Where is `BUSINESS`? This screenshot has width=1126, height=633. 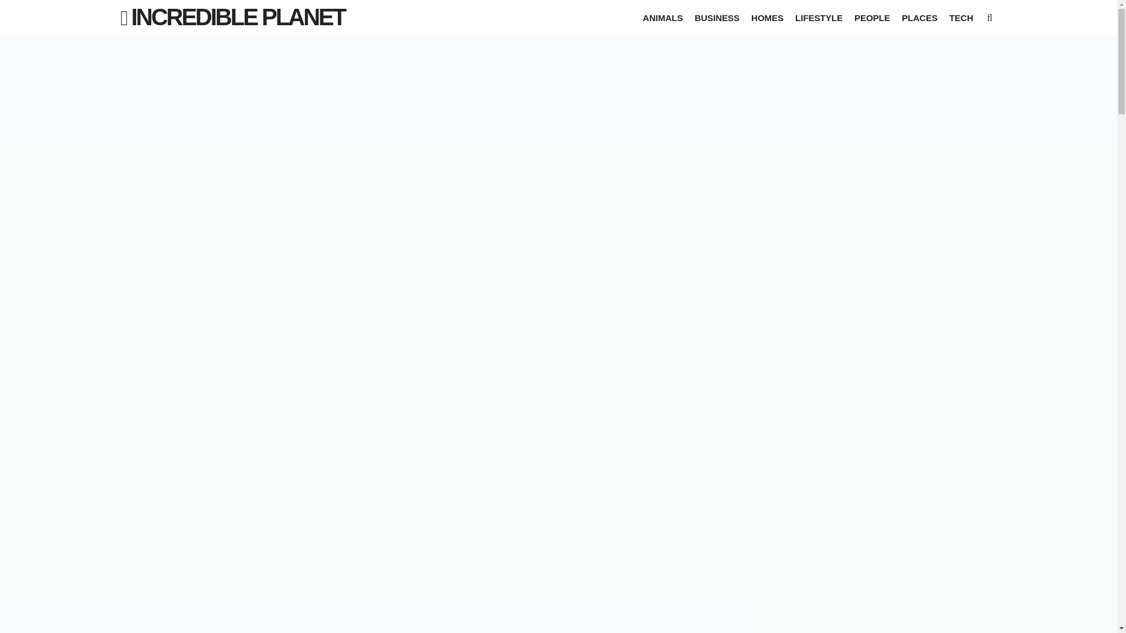
BUSINESS is located at coordinates (717, 18).